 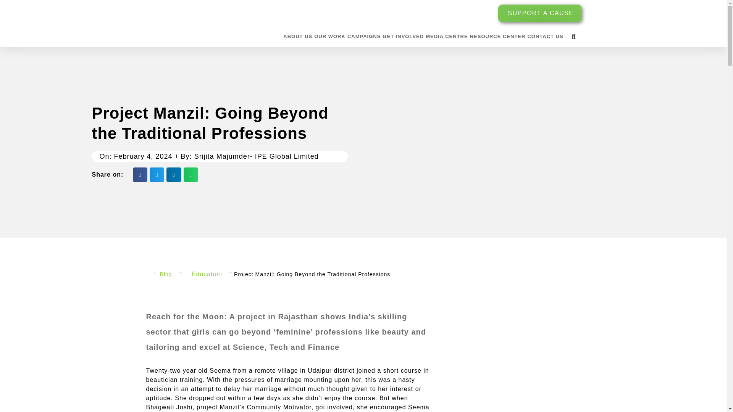 What do you see at coordinates (540, 13) in the screenshot?
I see `SUPPORT A CAUSE` at bounding box center [540, 13].